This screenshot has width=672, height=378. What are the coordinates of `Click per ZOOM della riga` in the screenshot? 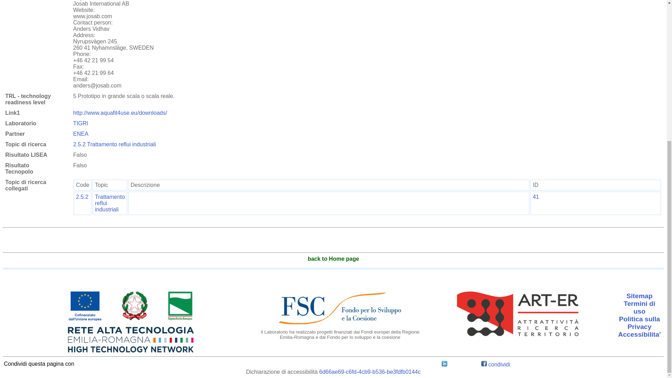 It's located at (535, 197).